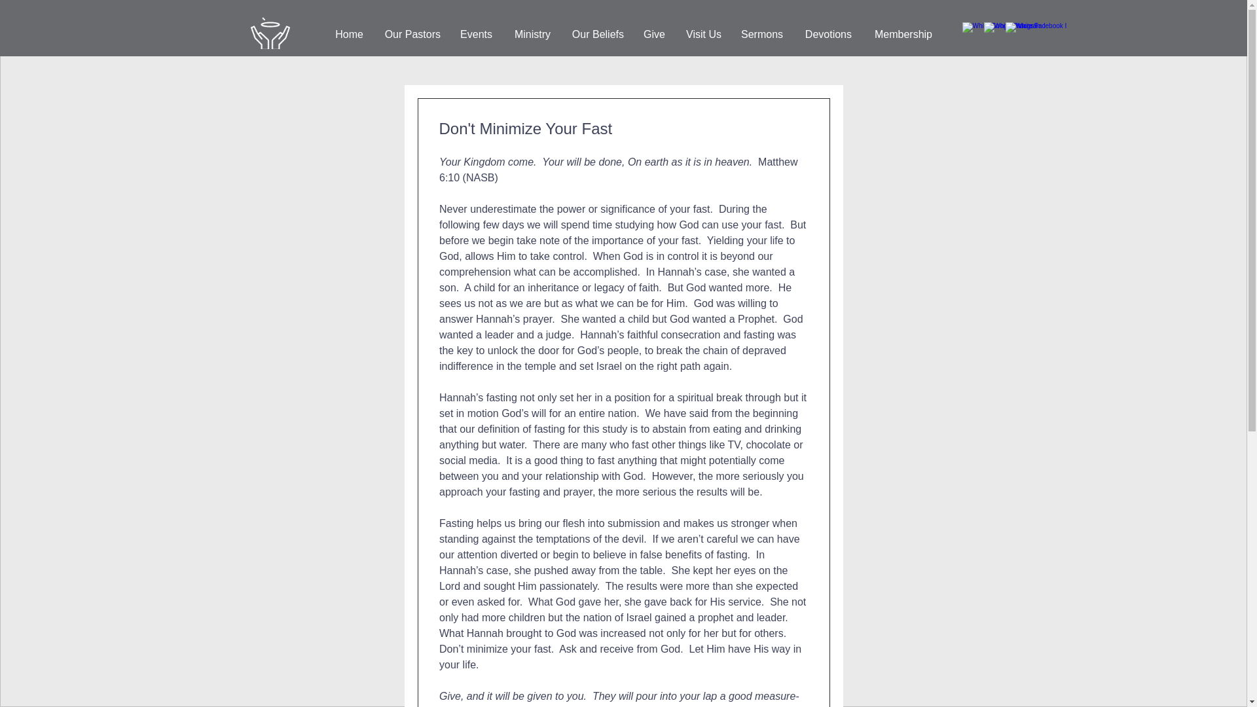 The image size is (1257, 707). I want to click on Our Pastors, so click(411, 35).